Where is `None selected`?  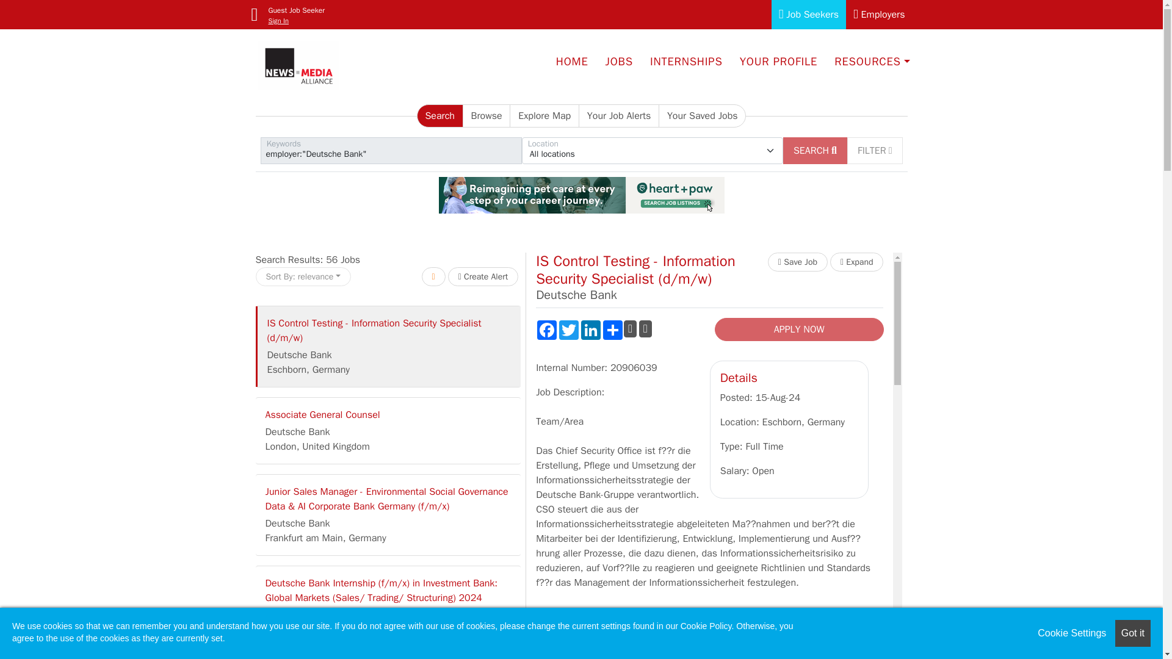
None selected is located at coordinates (652, 150).